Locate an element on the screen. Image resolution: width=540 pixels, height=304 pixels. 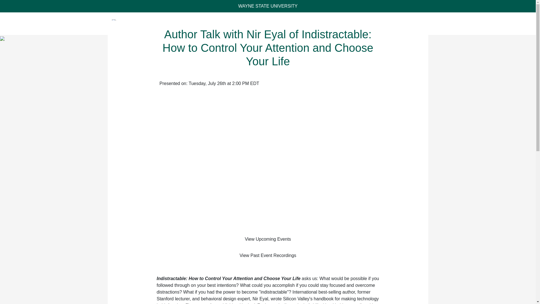
Give is located at coordinates (378, 23).